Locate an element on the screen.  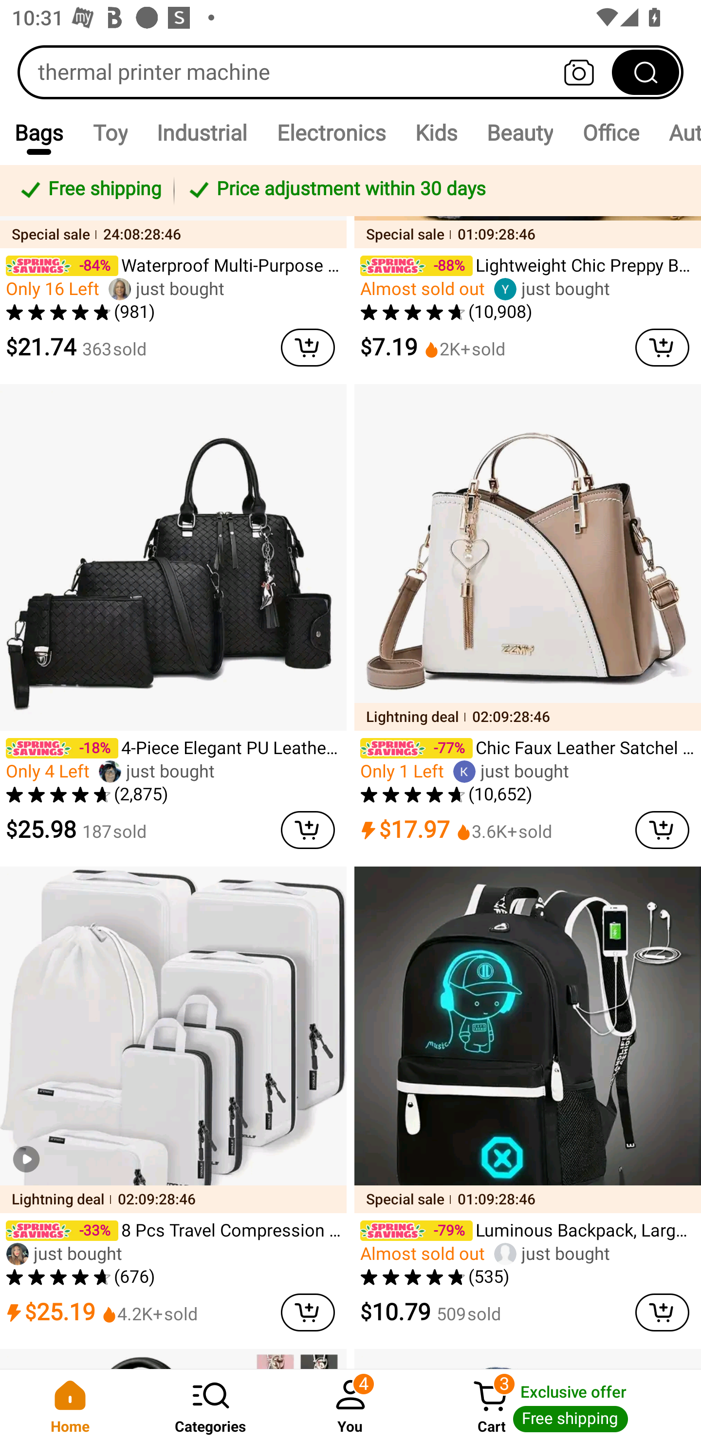
Categories is located at coordinates (210, 1405).